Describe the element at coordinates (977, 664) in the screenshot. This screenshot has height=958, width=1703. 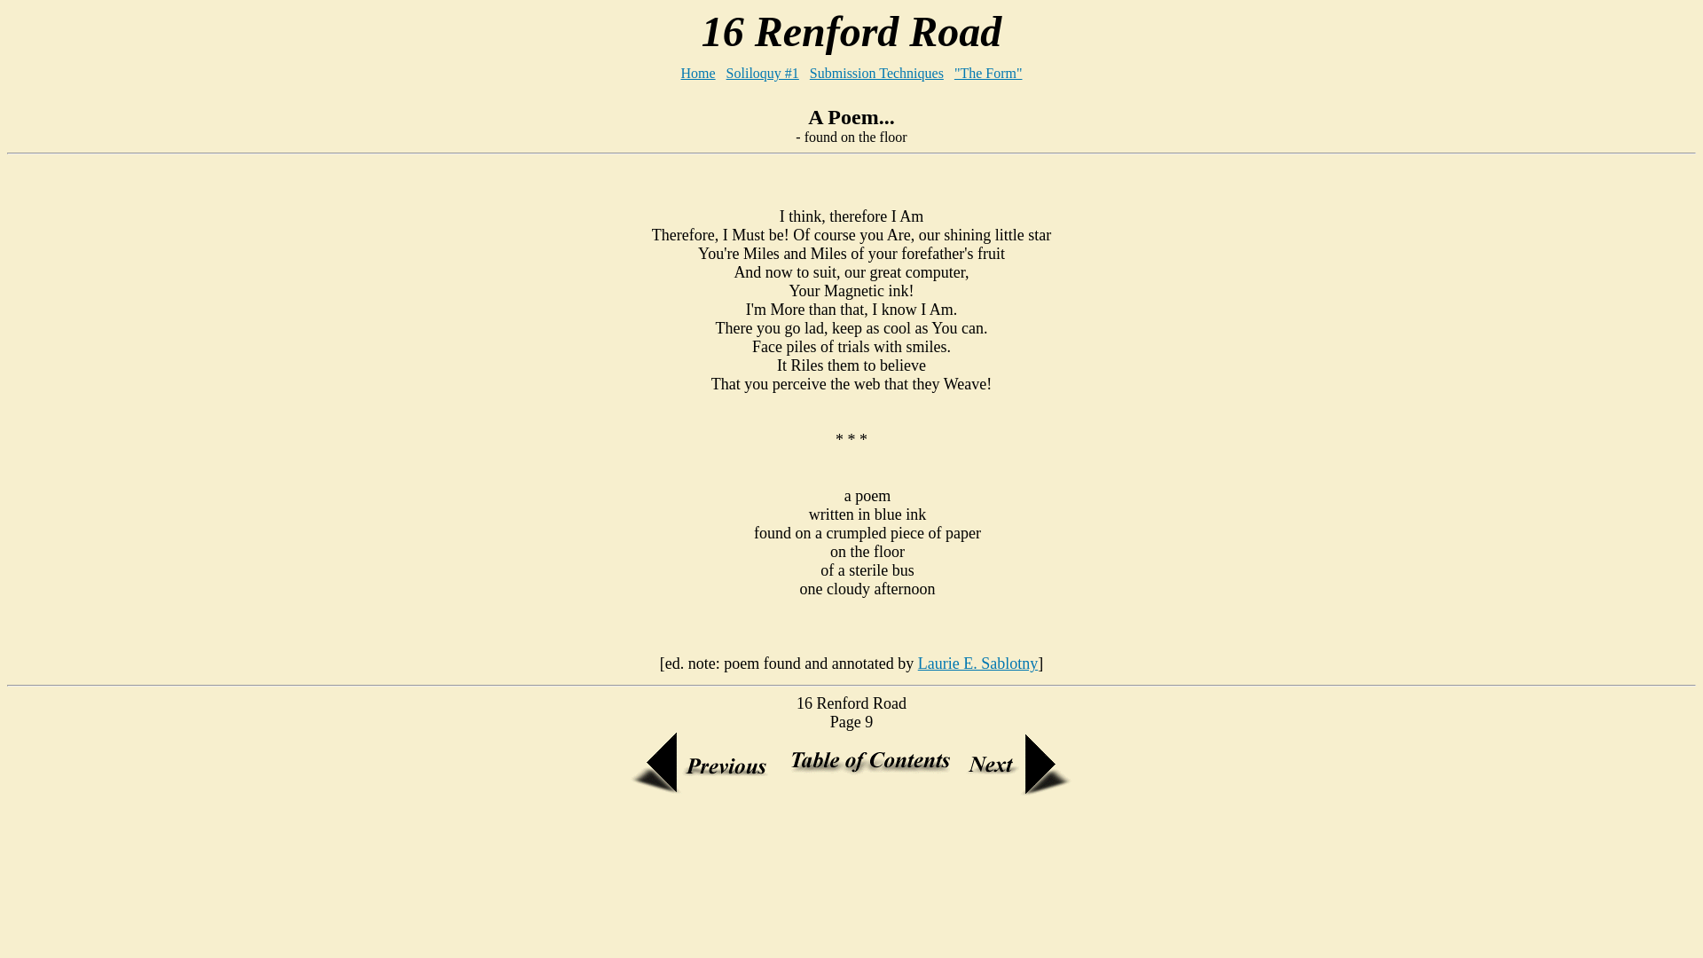
I see `Laurie E. Sablotny` at that location.